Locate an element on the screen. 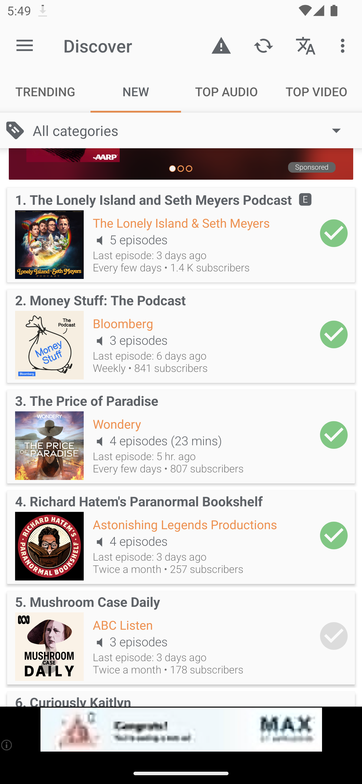 This screenshot has height=784, width=362. Top Audio TOP AUDIO is located at coordinates (226, 91).